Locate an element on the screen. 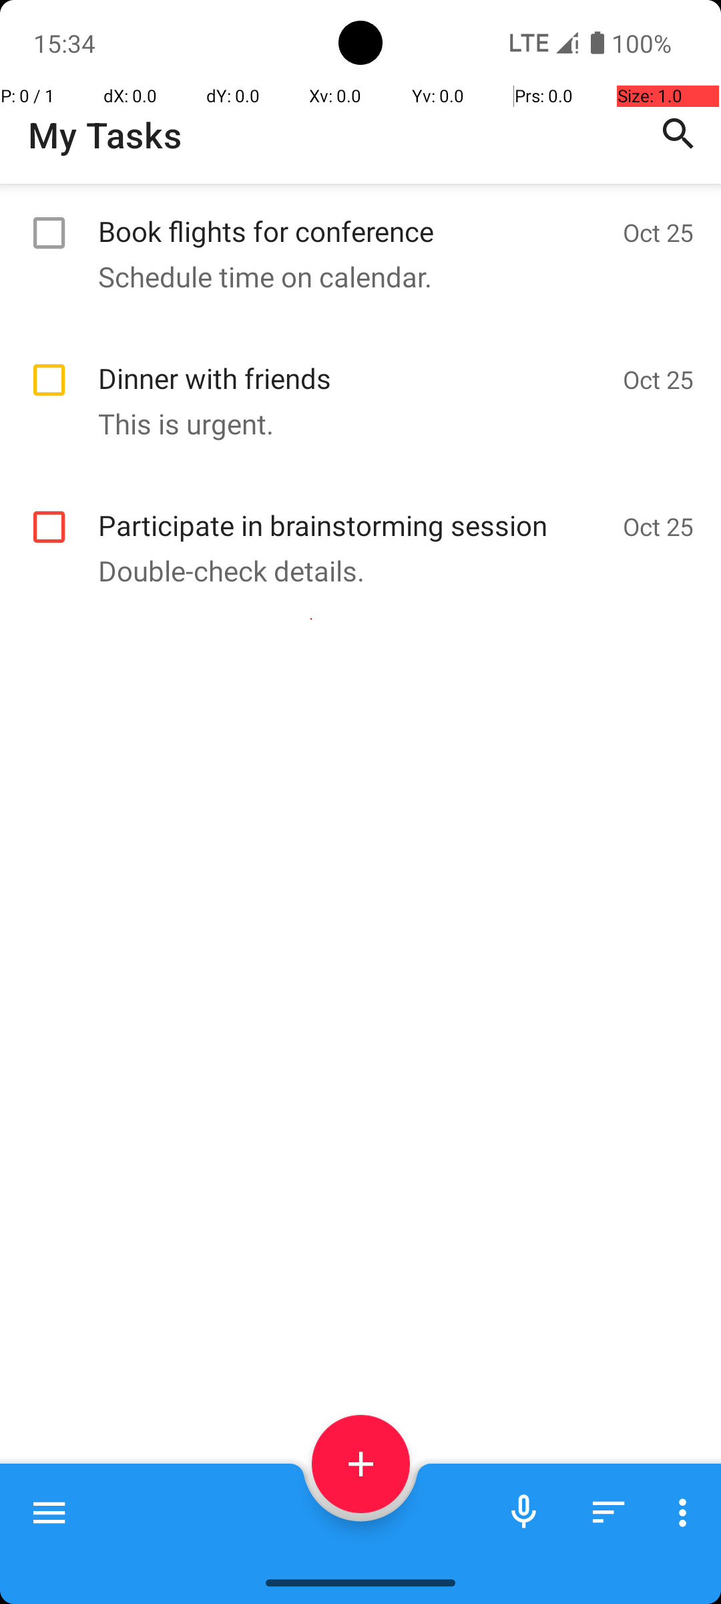 Image resolution: width=721 pixels, height=1604 pixels. Participate in brainstorming session is located at coordinates (354, 511).